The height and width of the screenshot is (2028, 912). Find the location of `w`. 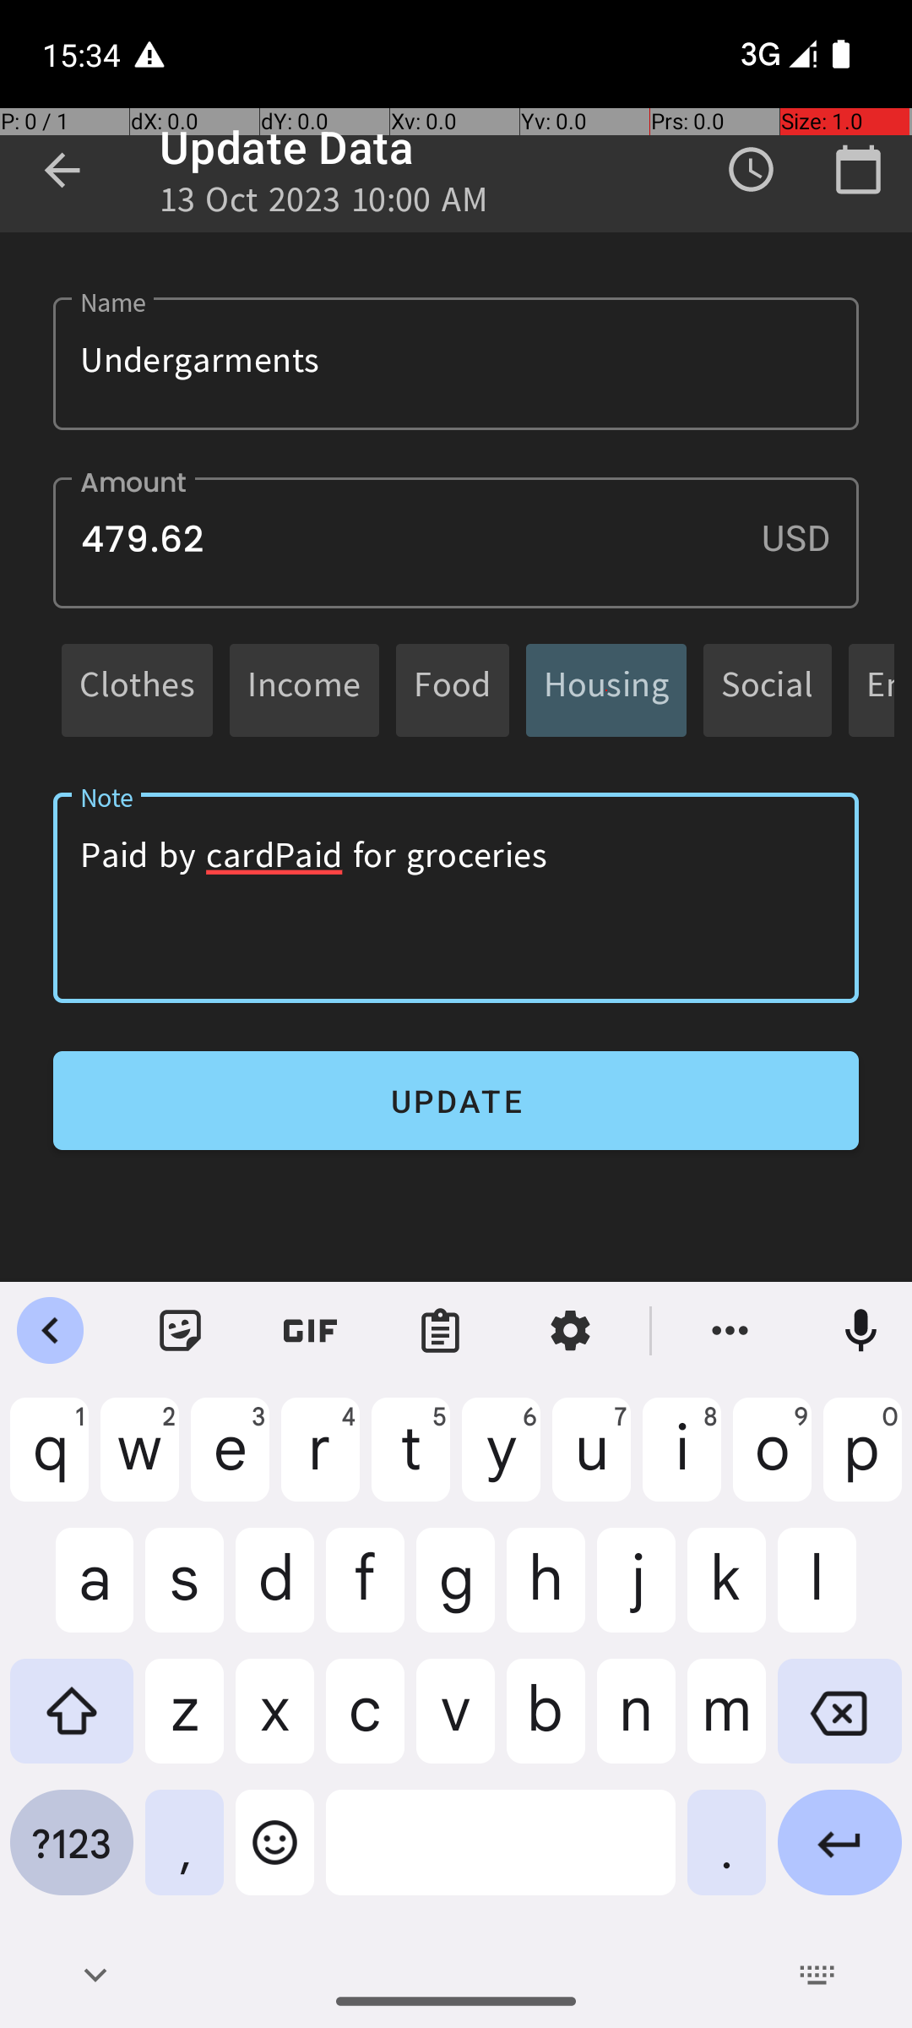

w is located at coordinates (140, 1463).